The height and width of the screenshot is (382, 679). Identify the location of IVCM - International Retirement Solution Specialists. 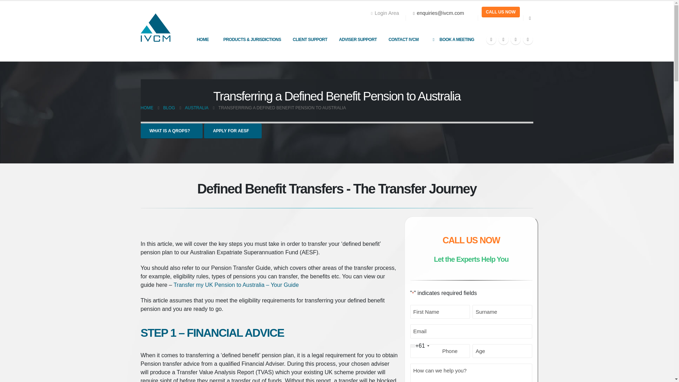
(155, 27).